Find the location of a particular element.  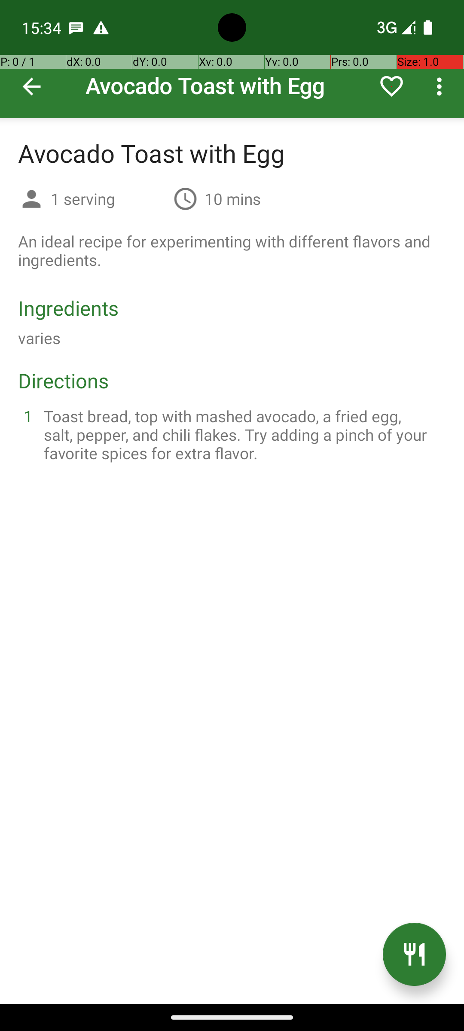

Toast bread, top with mashed avocado, a fried egg, salt, pepper, and chili flakes. Try adding a pinch of your favorite spices for extra flavor. is located at coordinates (242, 435).